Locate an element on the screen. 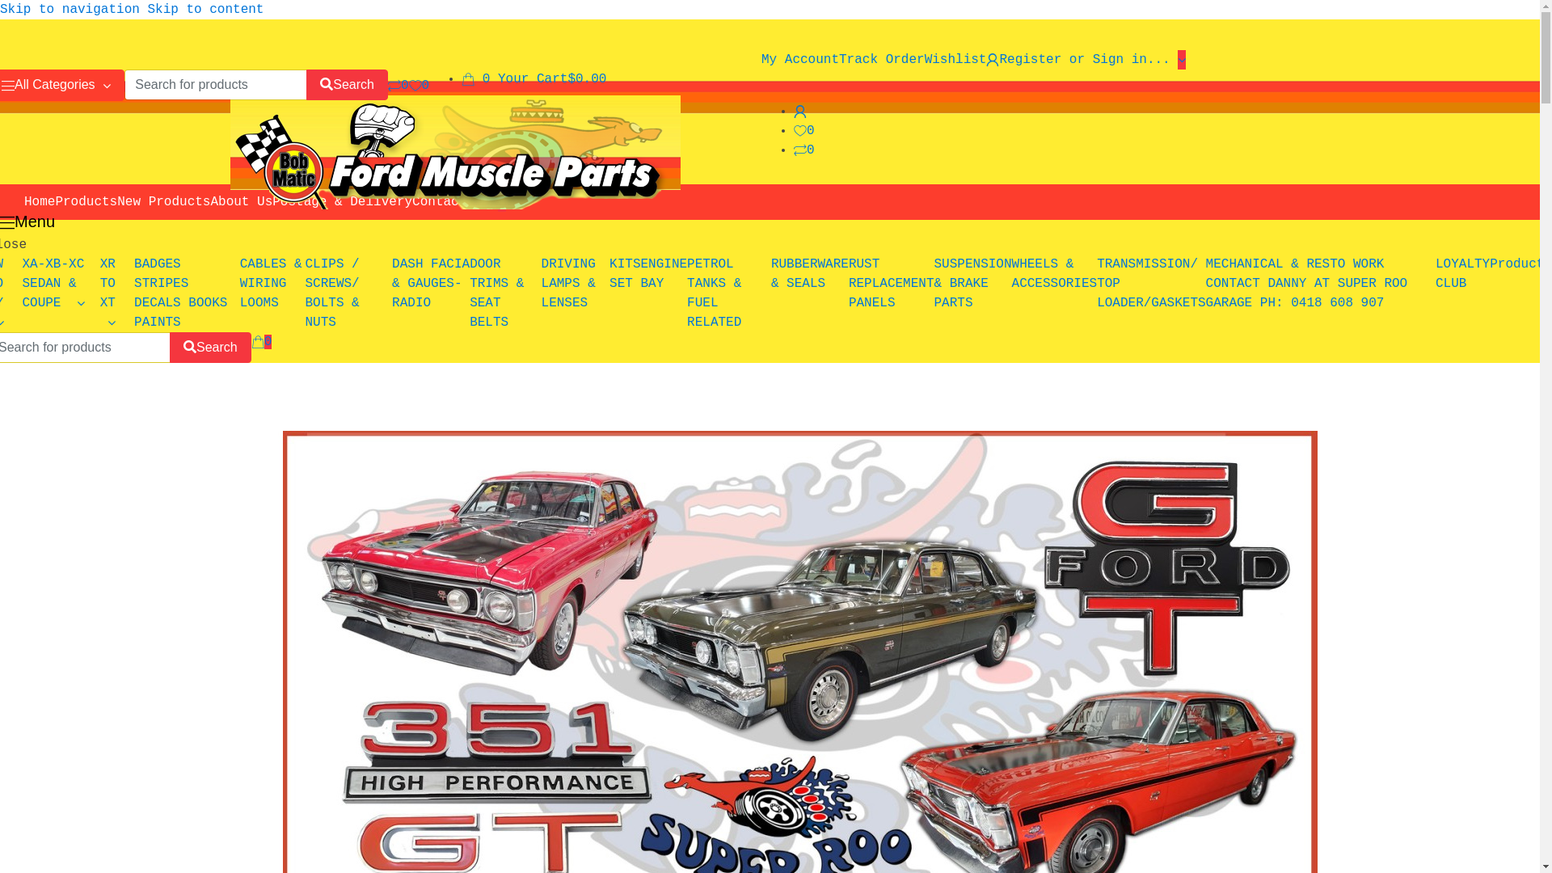 Image resolution: width=1552 pixels, height=873 pixels. Contact is located at coordinates (440, 202).